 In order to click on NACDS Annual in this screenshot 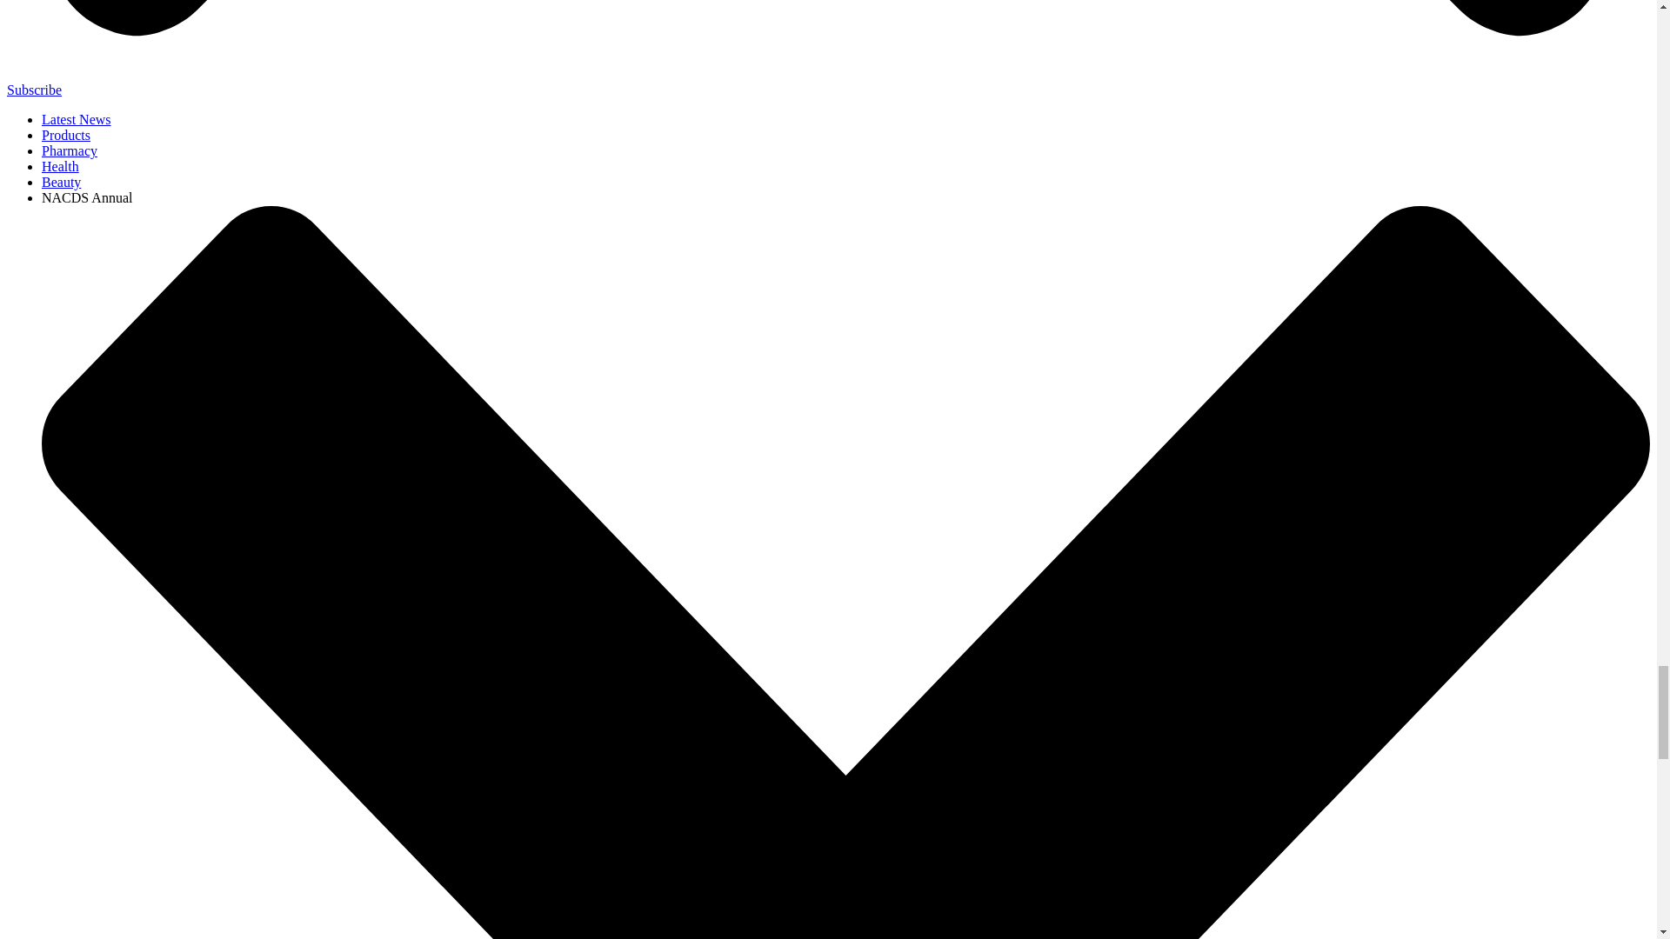, I will do `click(87, 198)`.